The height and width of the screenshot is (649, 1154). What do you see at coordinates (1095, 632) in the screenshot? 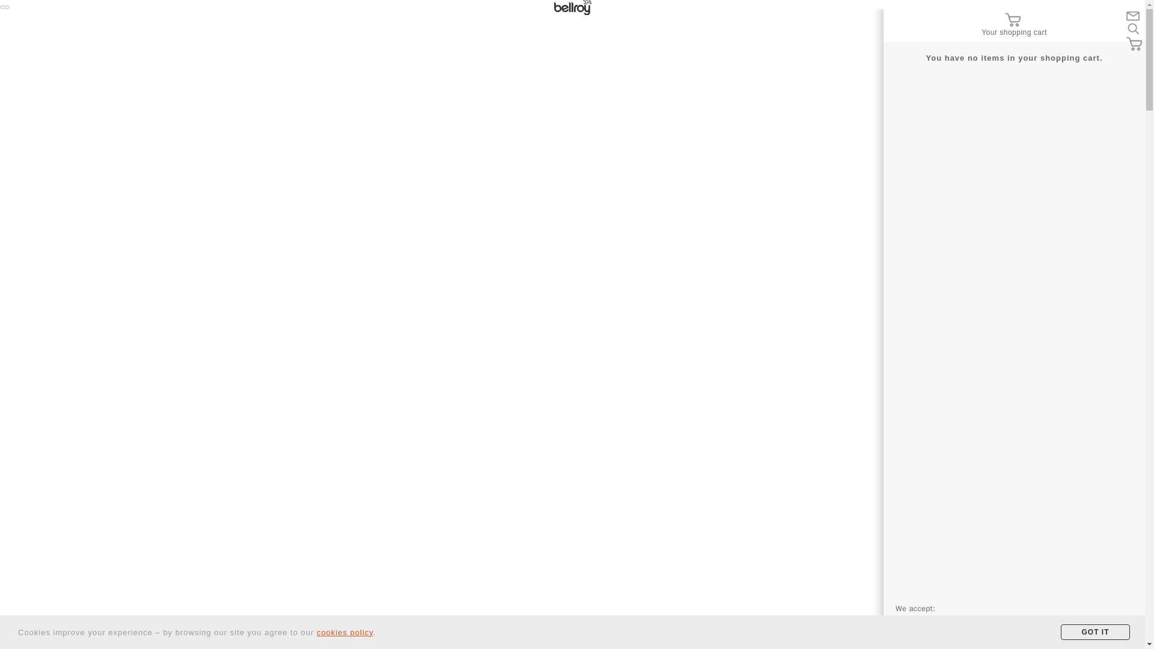
I see `GOT IT` at bounding box center [1095, 632].